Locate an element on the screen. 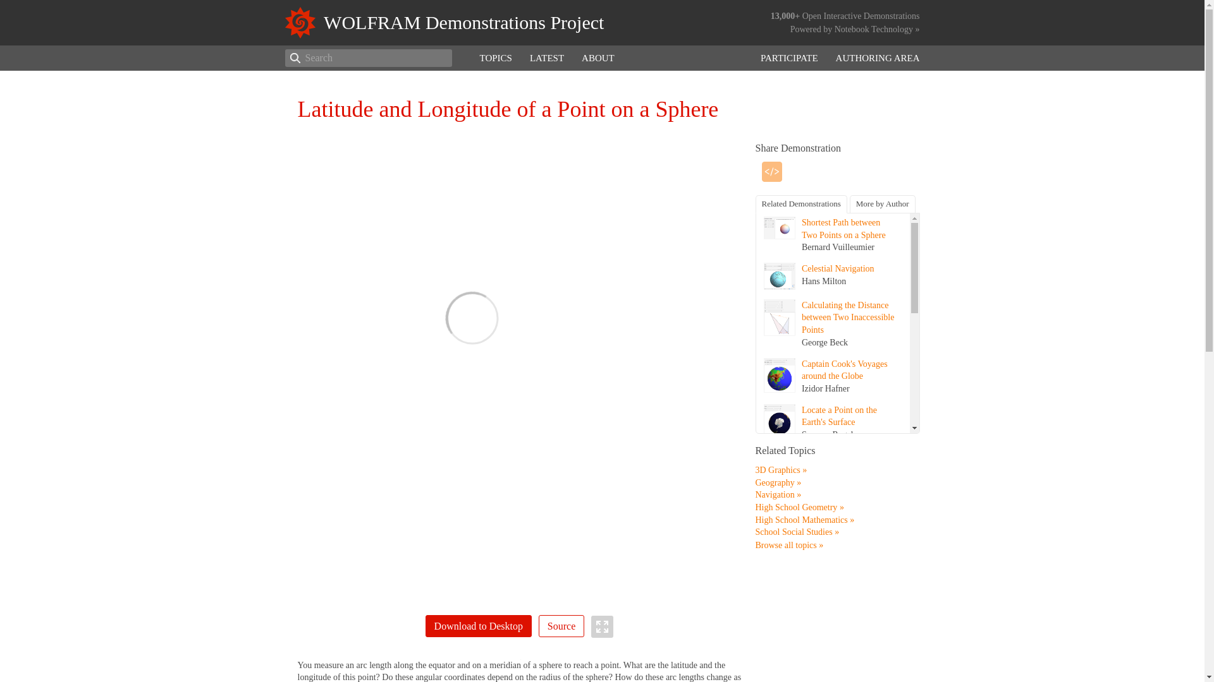 Image resolution: width=1214 pixels, height=682 pixels. Contributed by: Bernard Vuilleumier is located at coordinates (843, 229).